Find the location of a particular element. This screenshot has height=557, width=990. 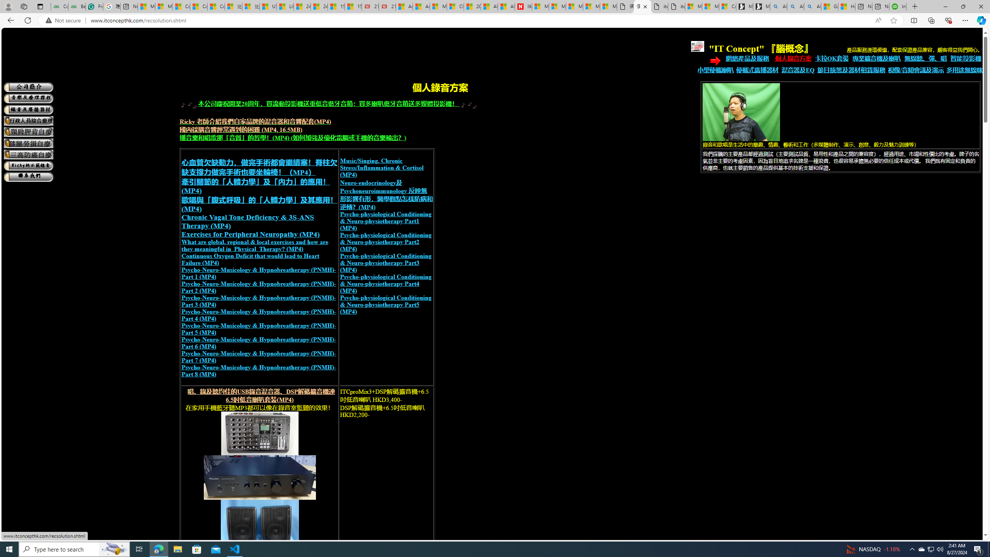

Consumer Health Data Privacy Policy is located at coordinates (727, 7).